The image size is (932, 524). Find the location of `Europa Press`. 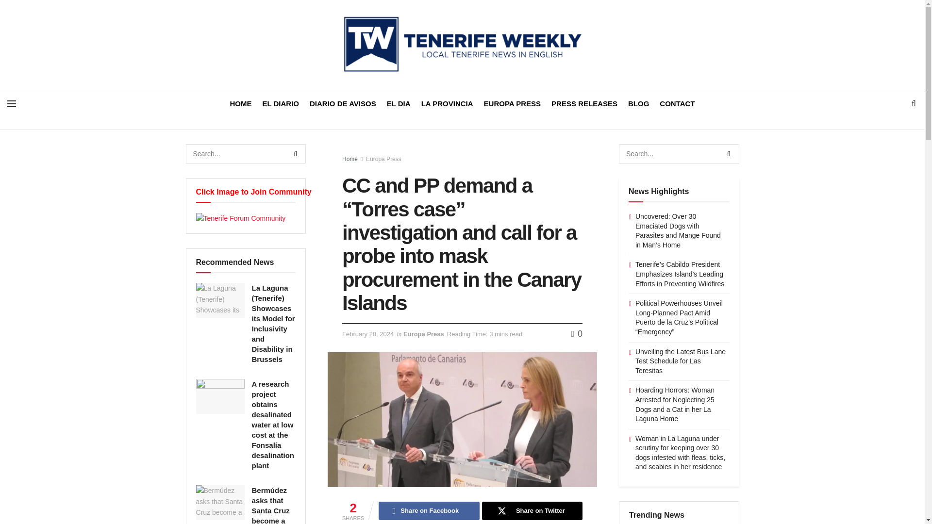

Europa Press is located at coordinates (424, 334).